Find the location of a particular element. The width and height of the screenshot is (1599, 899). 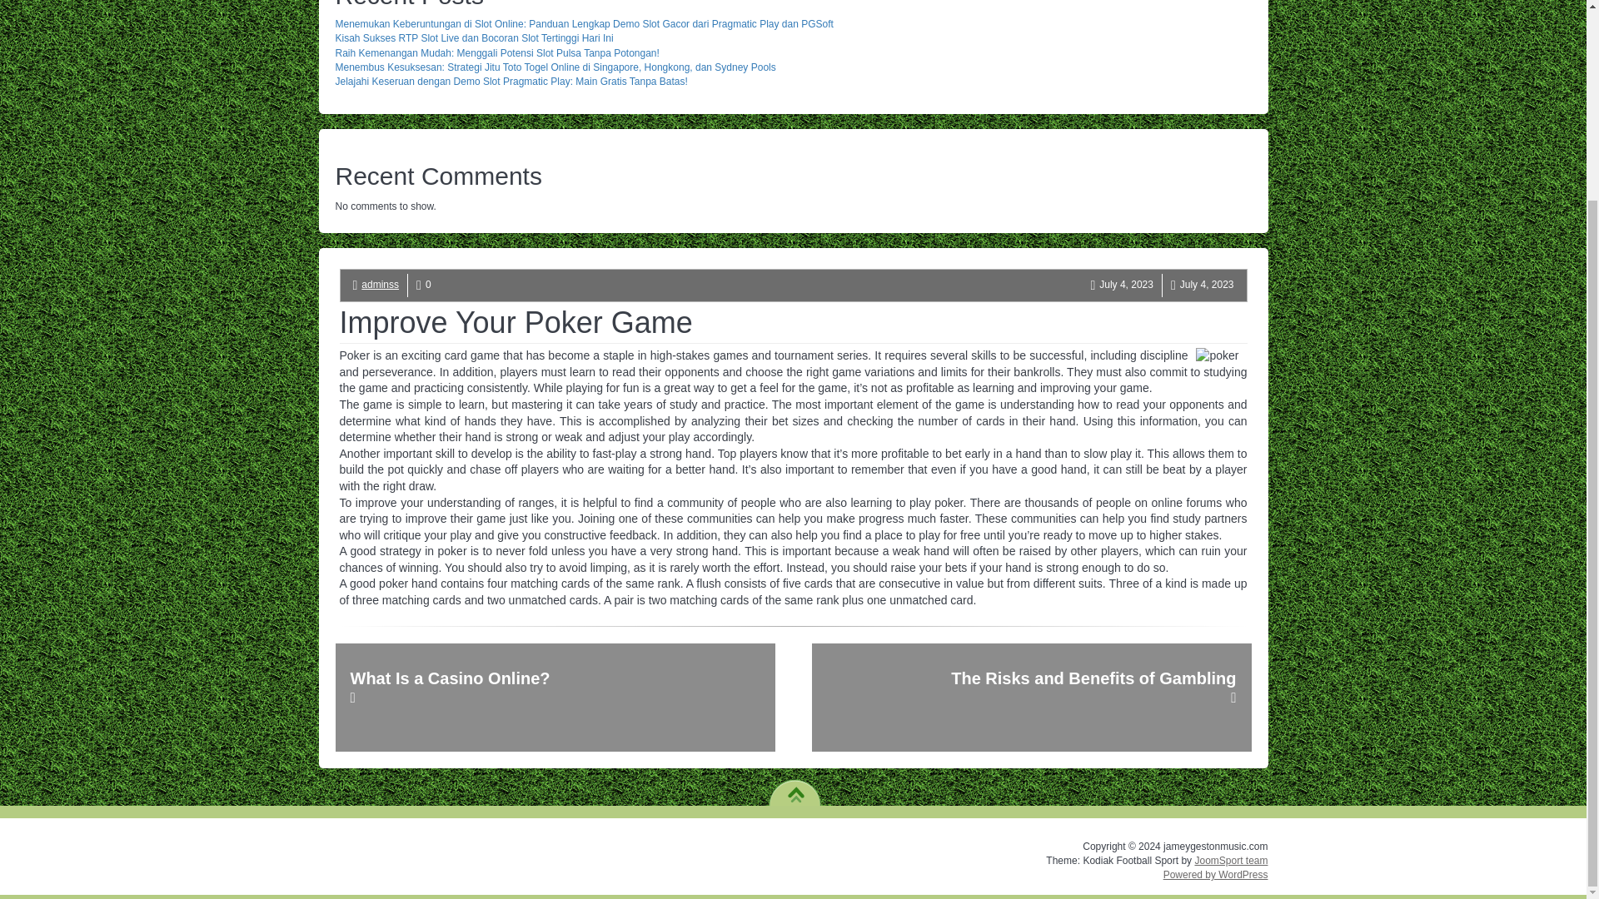

Powered by WordPress is located at coordinates (1216, 875).